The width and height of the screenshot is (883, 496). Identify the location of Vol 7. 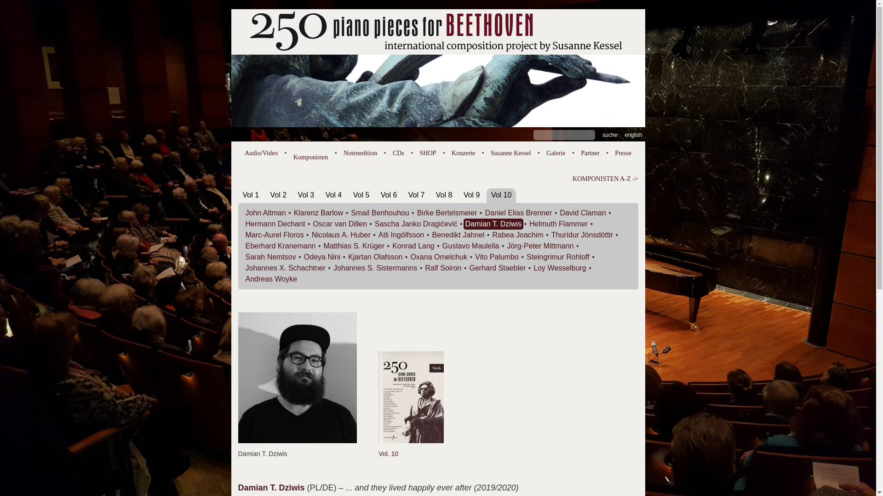
(417, 195).